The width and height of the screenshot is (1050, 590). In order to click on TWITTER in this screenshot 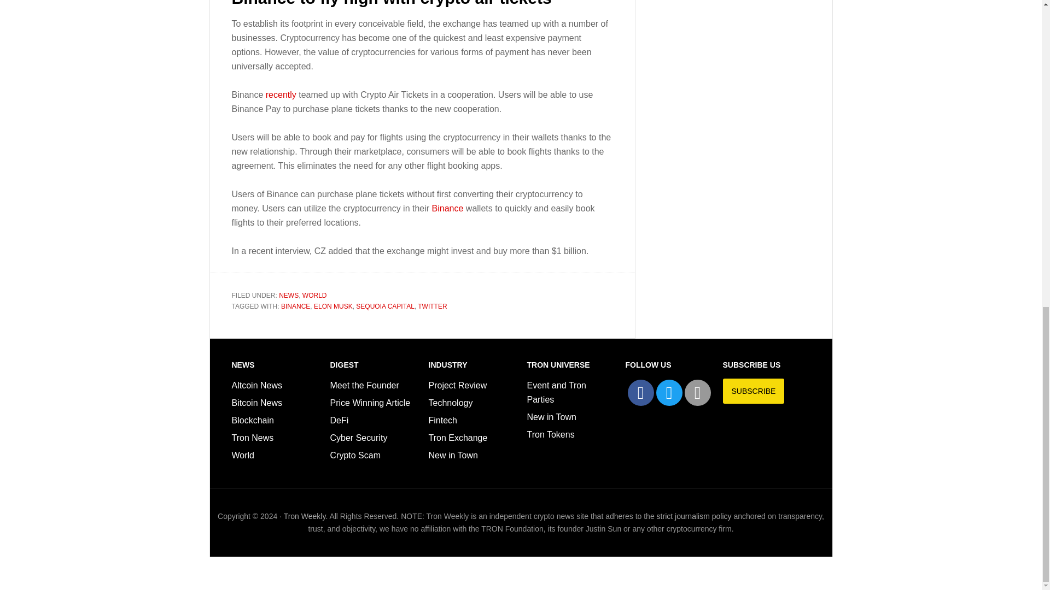, I will do `click(432, 306)`.